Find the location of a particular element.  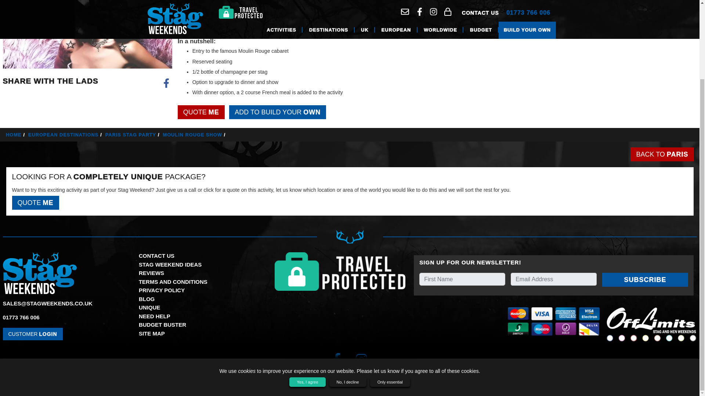

SITE MAP is located at coordinates (152, 333).